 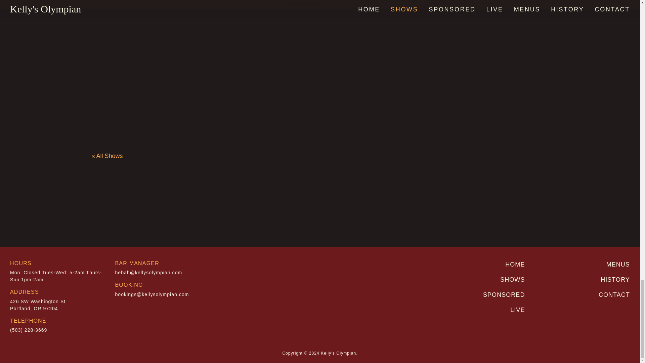 What do you see at coordinates (38, 305) in the screenshot?
I see `HOME` at bounding box center [38, 305].